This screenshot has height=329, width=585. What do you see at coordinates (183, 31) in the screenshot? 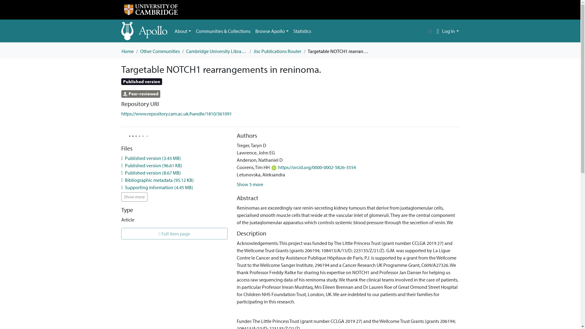
I see `About` at bounding box center [183, 31].